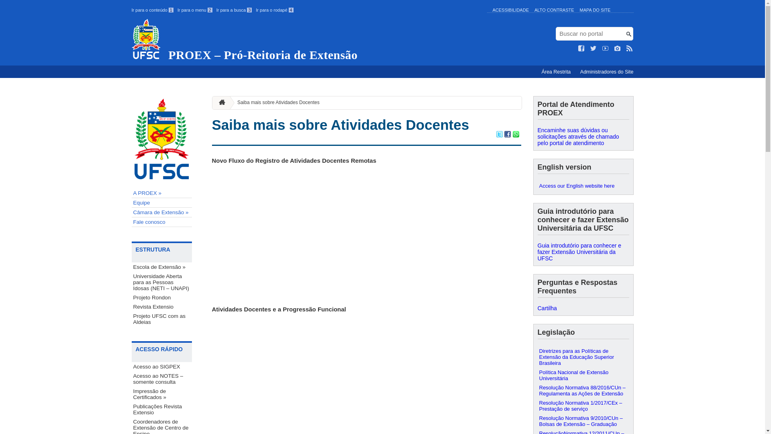 The image size is (771, 434). I want to click on Compartilhar no WhatsApp, so click(516, 135).